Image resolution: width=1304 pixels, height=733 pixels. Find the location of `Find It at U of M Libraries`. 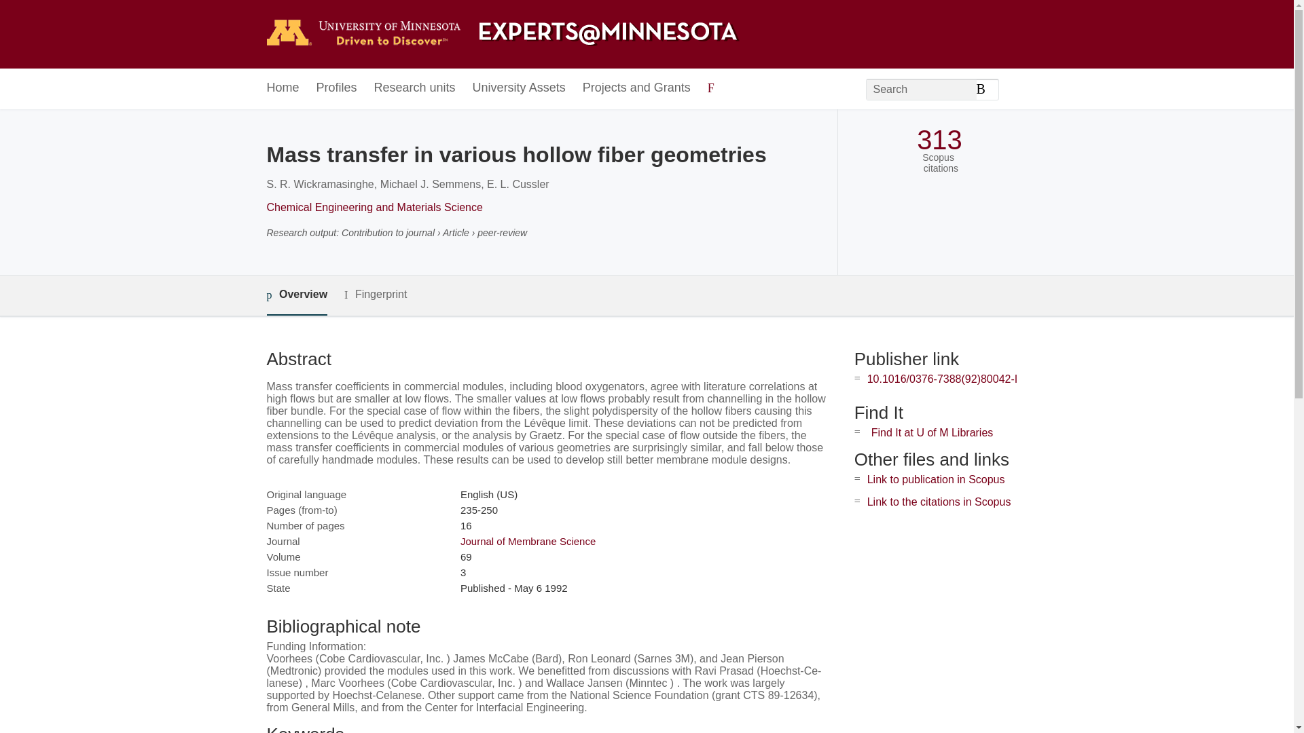

Find It at U of M Libraries is located at coordinates (932, 432).